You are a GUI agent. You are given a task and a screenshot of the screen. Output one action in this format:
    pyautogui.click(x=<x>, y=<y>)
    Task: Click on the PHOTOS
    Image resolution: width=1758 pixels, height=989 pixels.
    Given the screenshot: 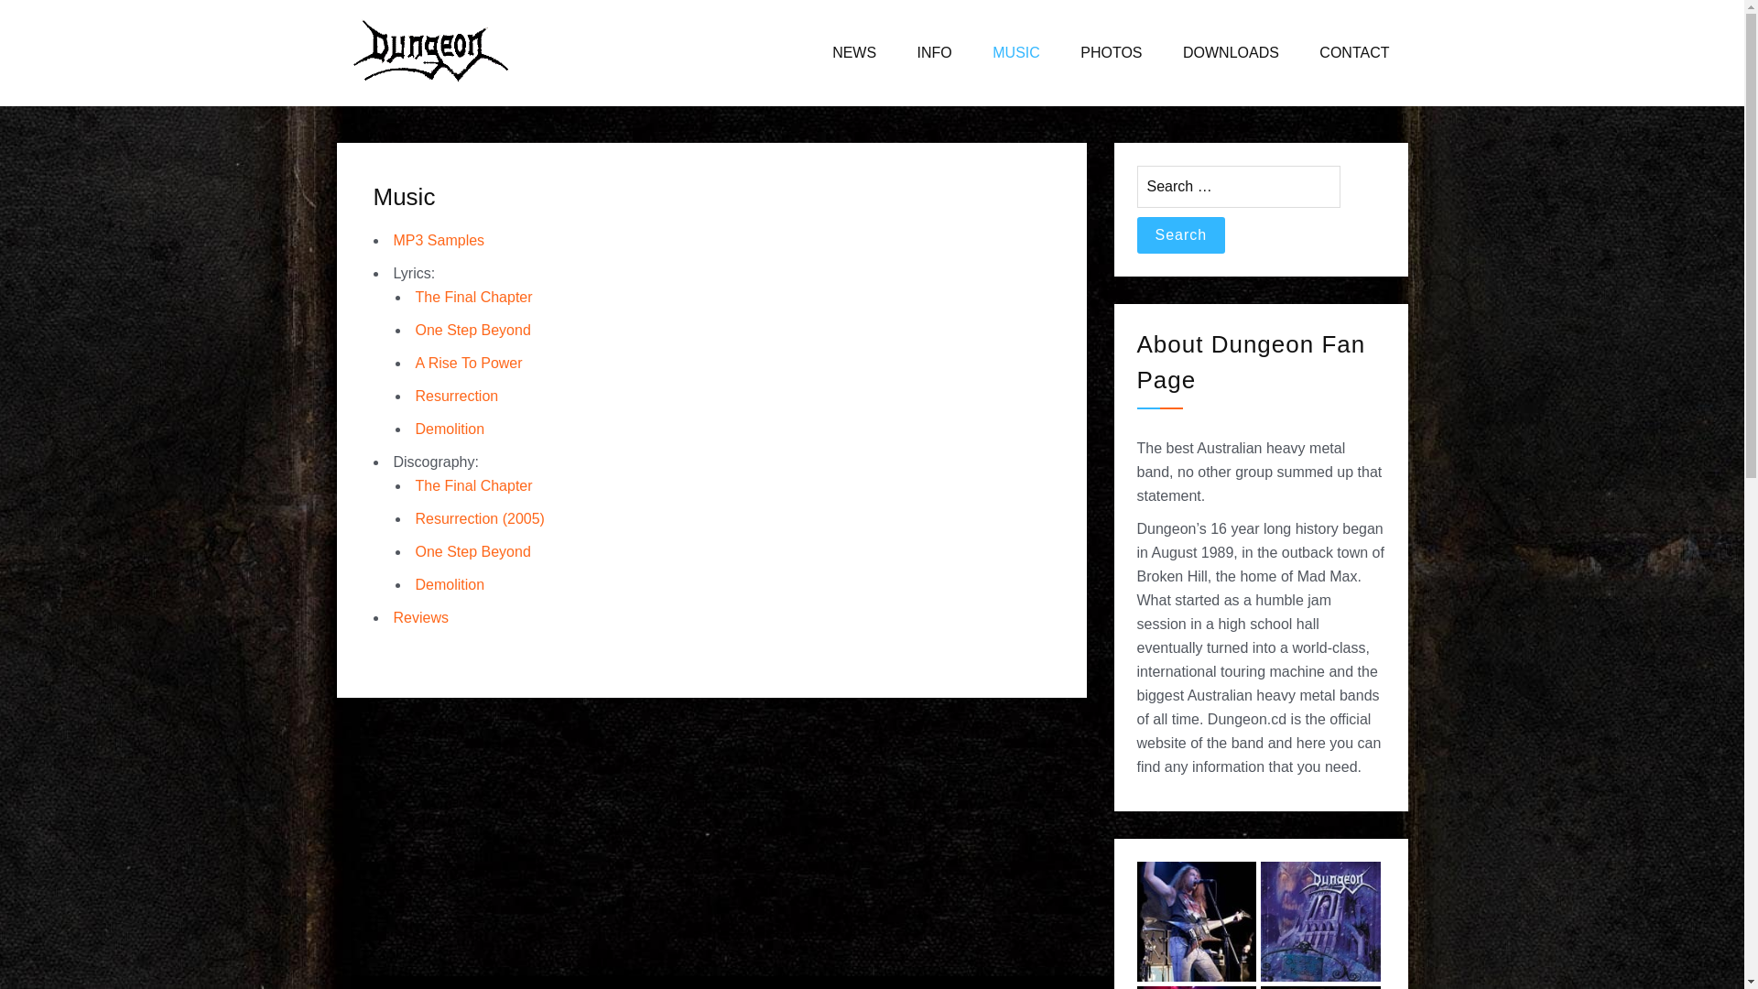 What is the action you would take?
    pyautogui.click(x=1112, y=53)
    